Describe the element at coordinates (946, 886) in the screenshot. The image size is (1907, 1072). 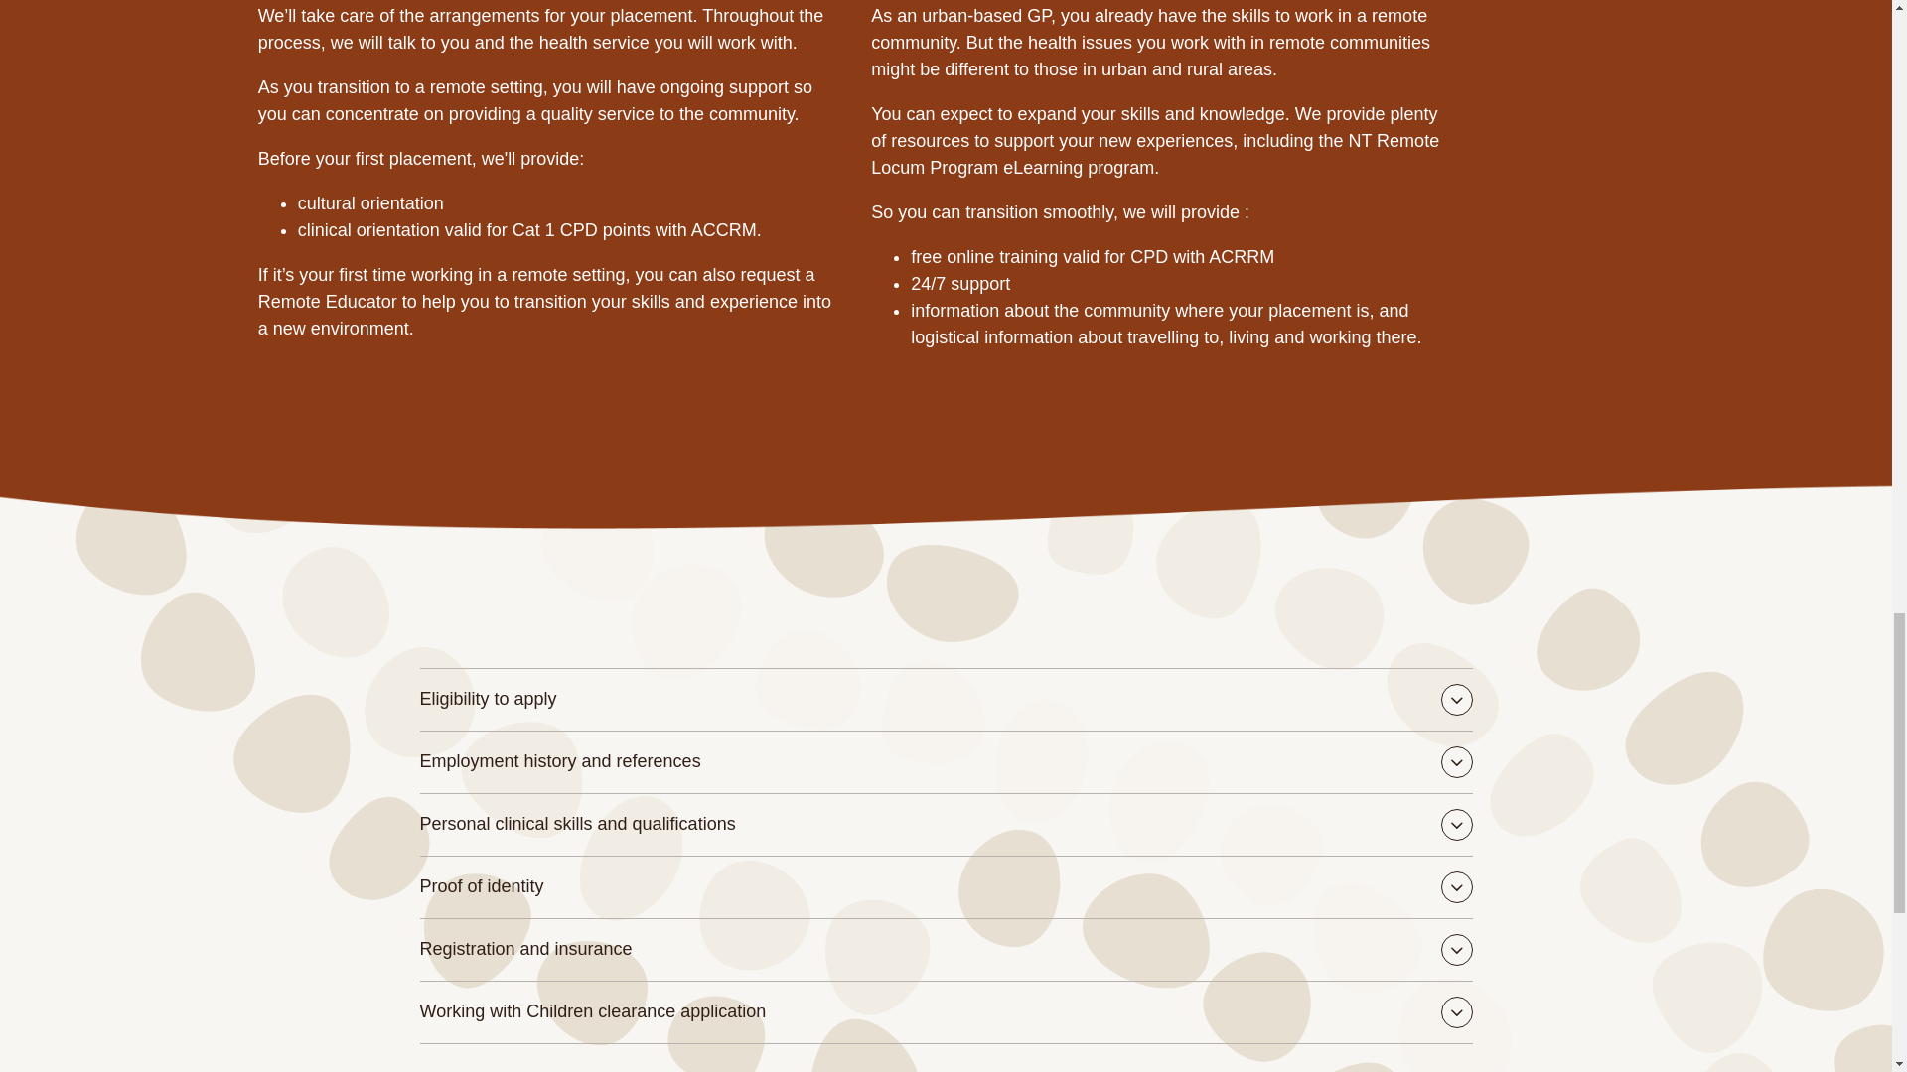
I see `Proof of identity` at that location.